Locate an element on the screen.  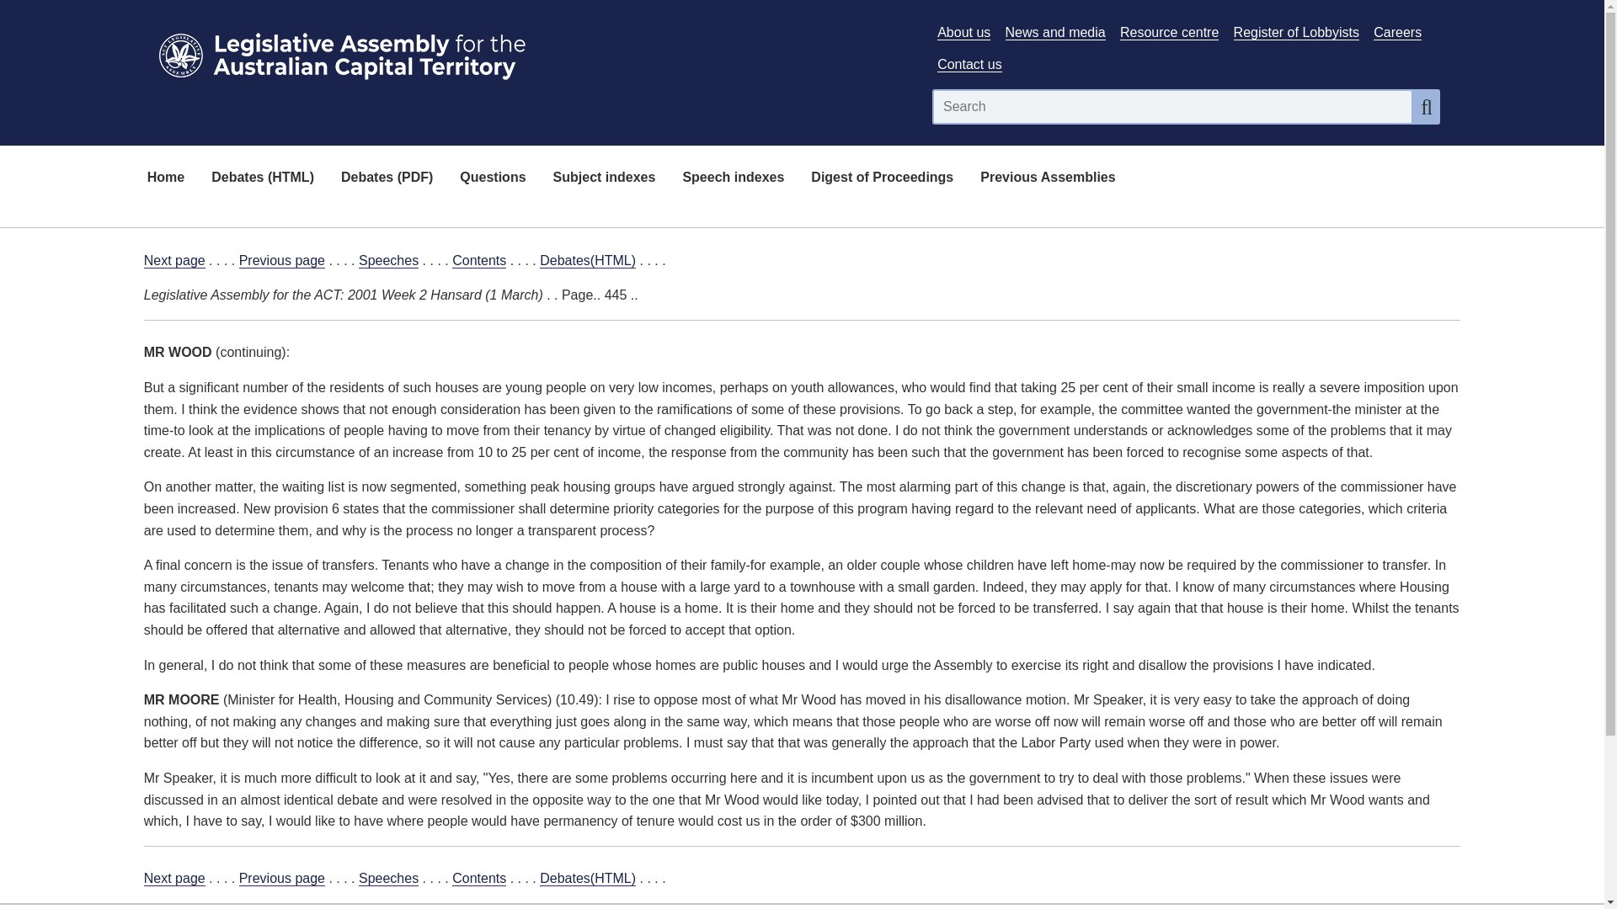
Questions is located at coordinates (492, 178).